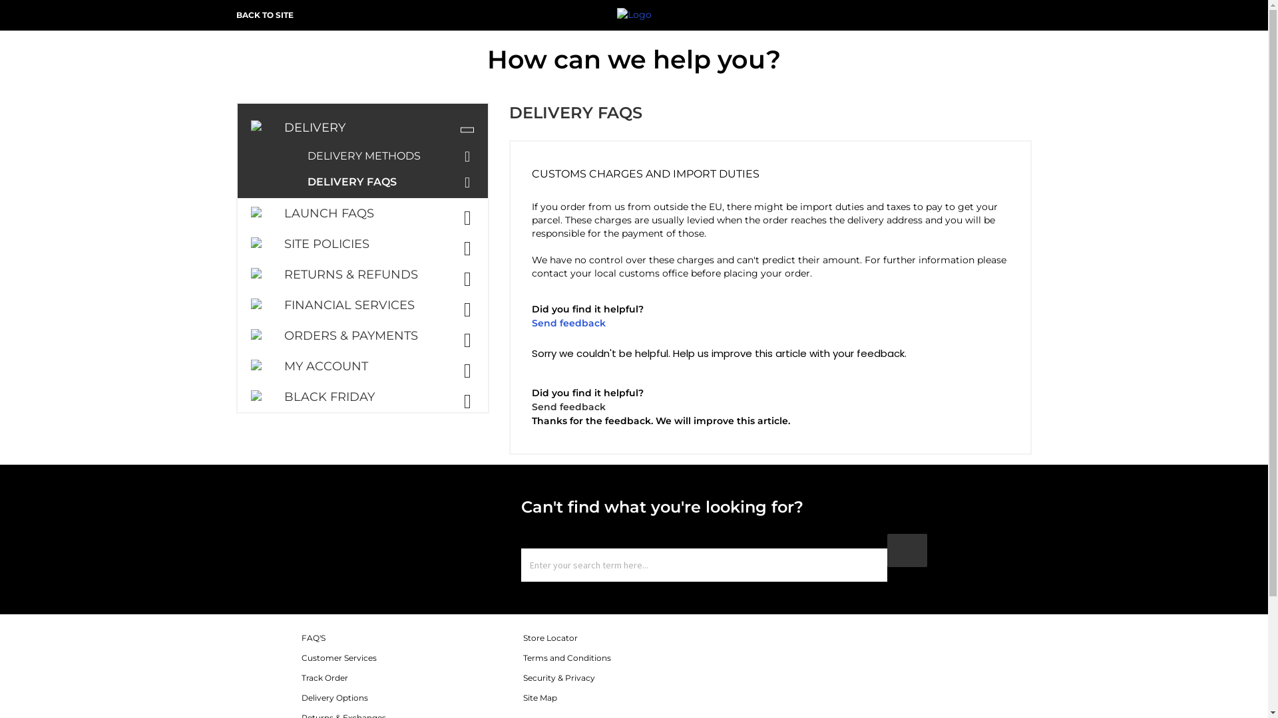  I want to click on Store Locator, so click(550, 638).